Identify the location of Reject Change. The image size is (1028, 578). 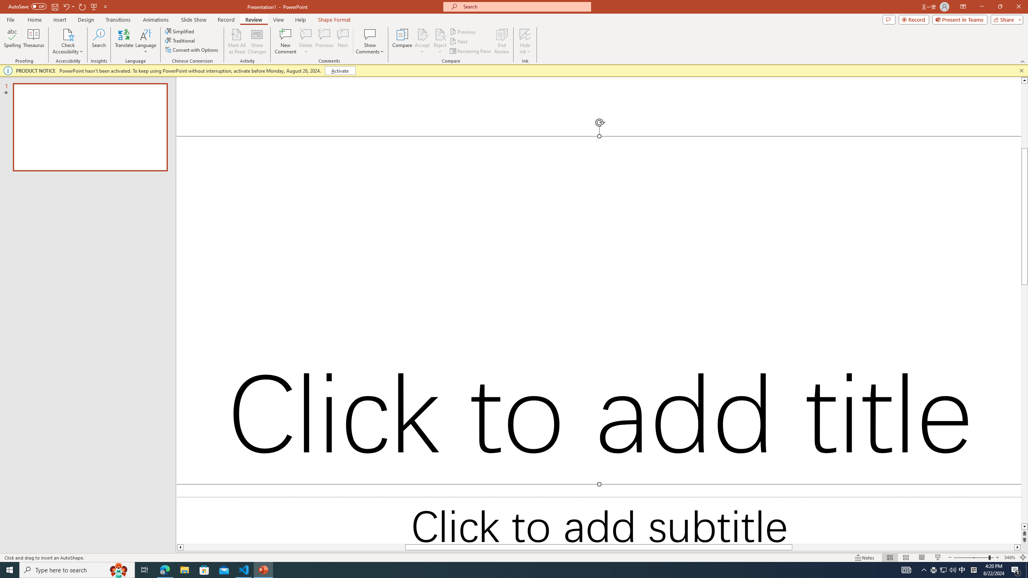
(440, 34).